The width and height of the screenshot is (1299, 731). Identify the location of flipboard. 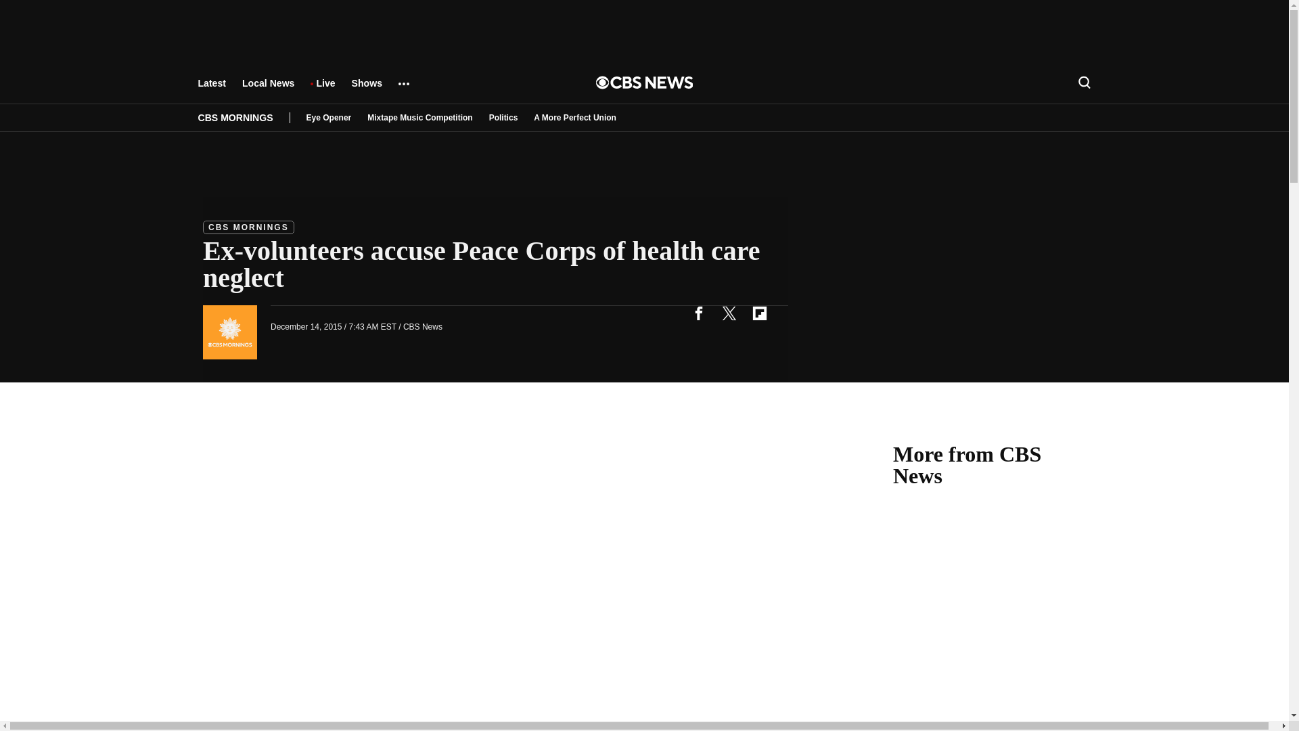
(759, 313).